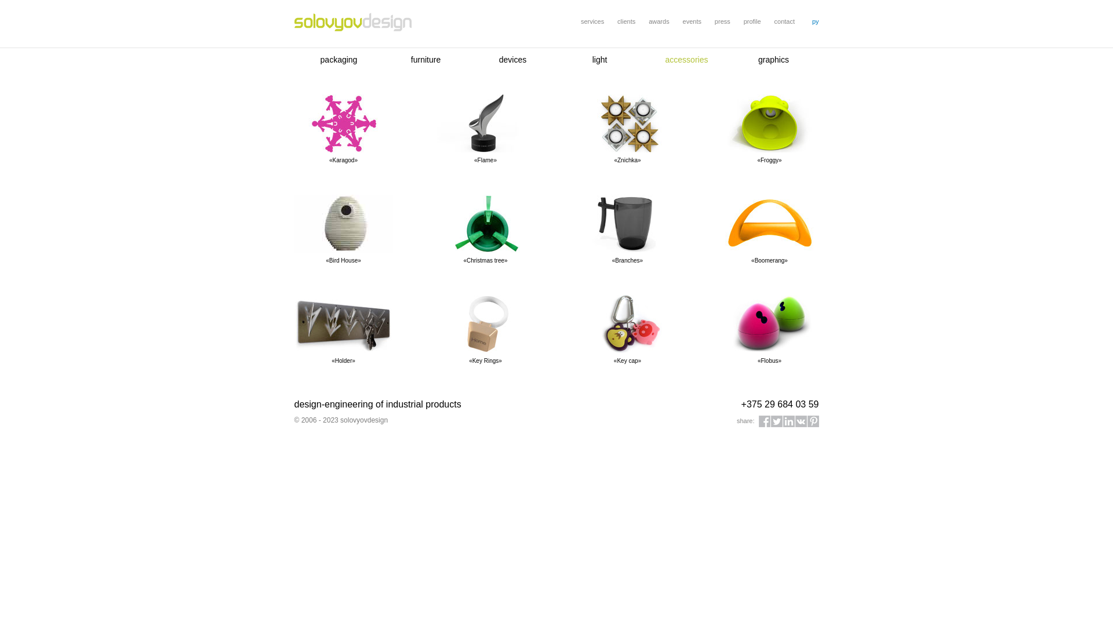  I want to click on packaging, so click(339, 60).